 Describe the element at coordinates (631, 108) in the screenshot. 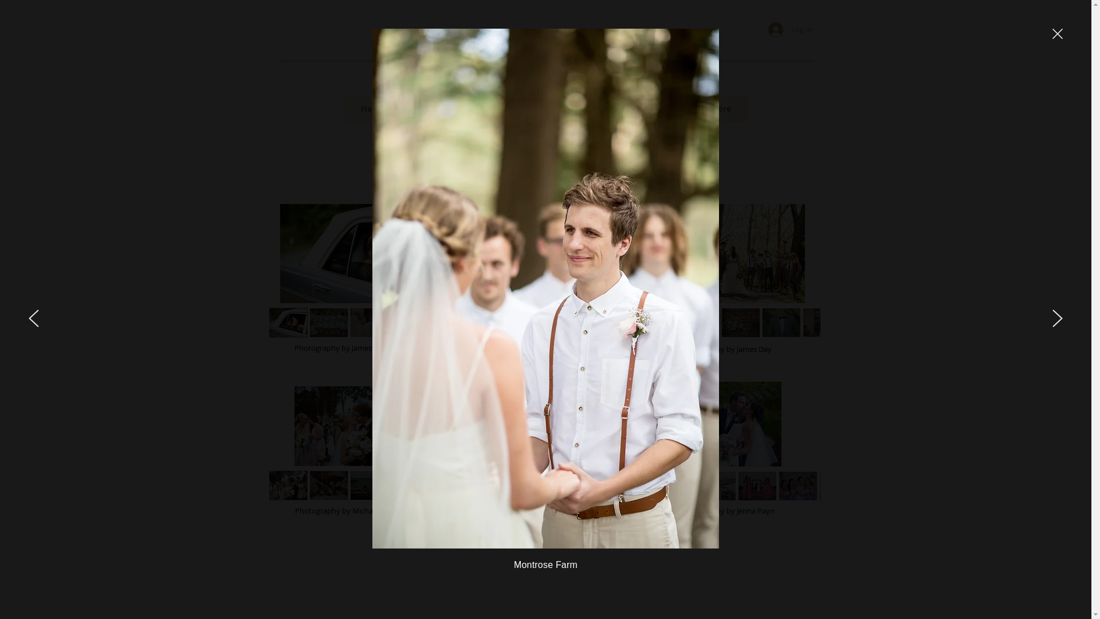

I see `Contact` at that location.